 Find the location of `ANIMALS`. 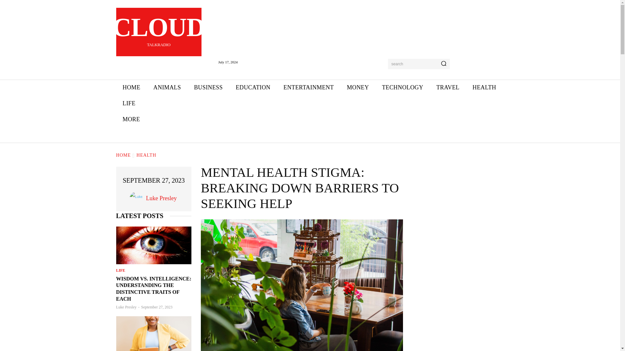

ANIMALS is located at coordinates (357, 87).